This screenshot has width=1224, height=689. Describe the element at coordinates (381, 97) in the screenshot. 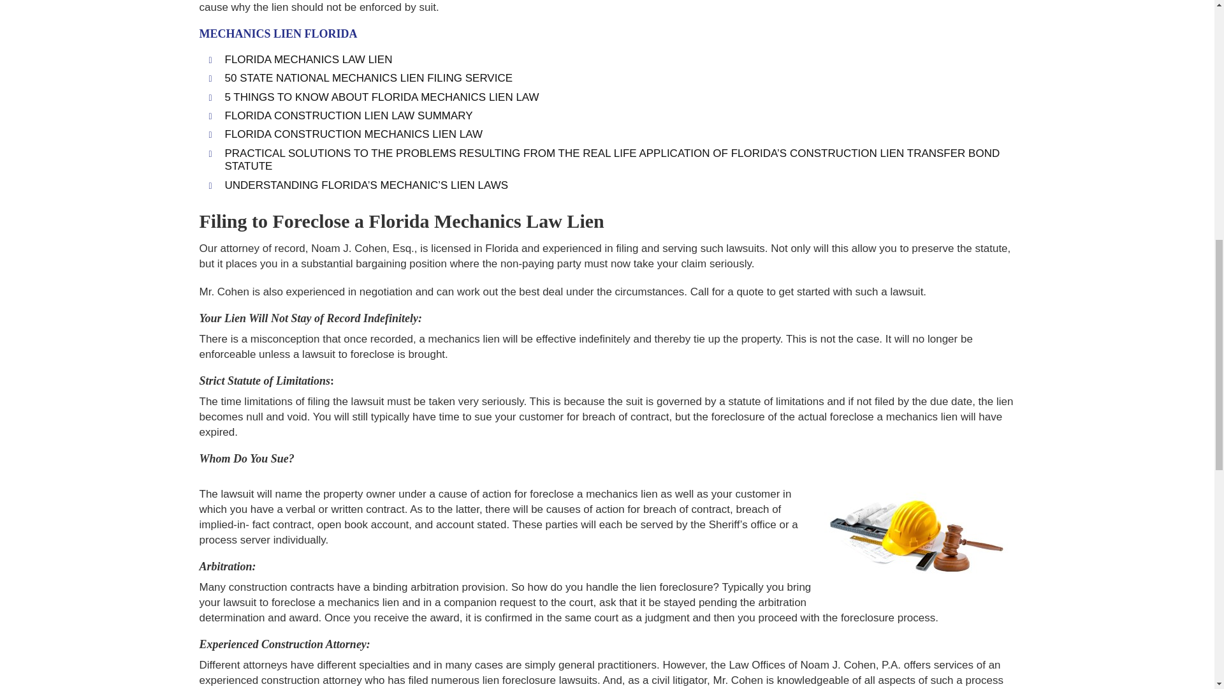

I see `5 THINGS TO KNOW ABOUT FLORIDA MECHANICS LIEN LAW` at that location.